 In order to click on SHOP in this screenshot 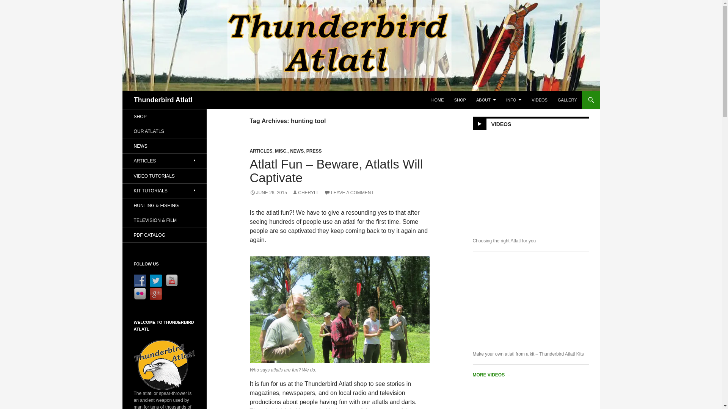, I will do `click(460, 100)`.